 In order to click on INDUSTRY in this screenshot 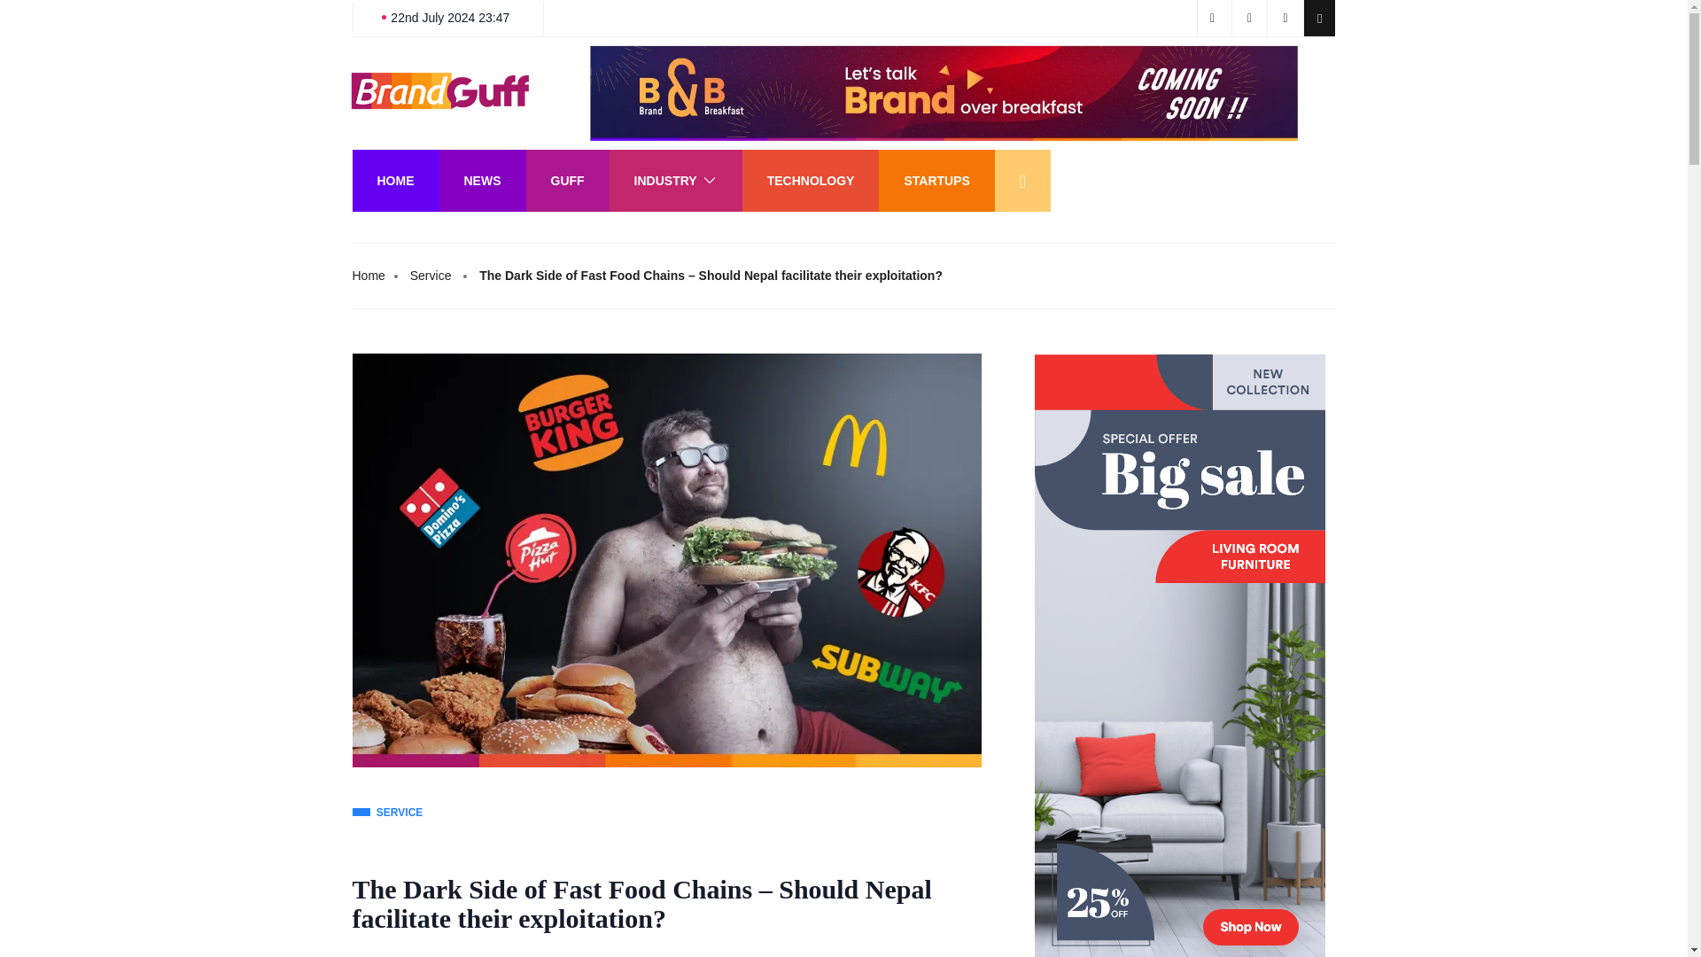, I will do `click(675, 180)`.